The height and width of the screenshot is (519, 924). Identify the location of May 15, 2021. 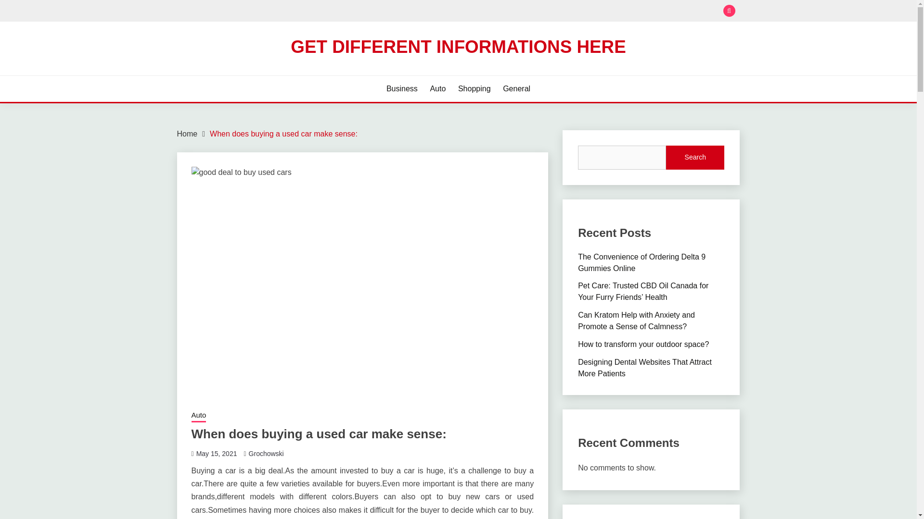
(217, 454).